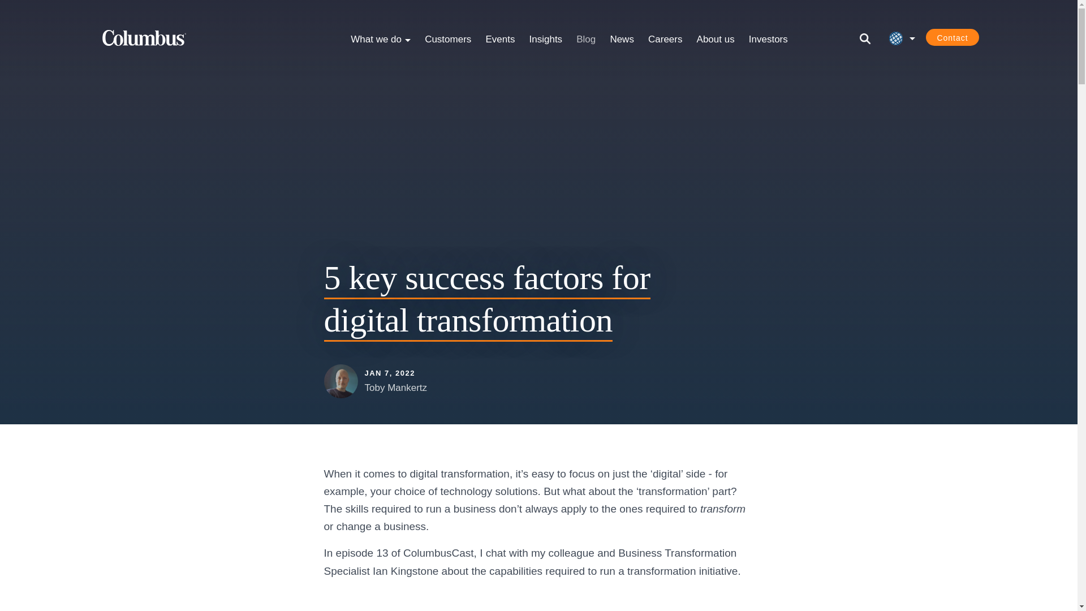 The image size is (1086, 611). Describe the element at coordinates (621, 38) in the screenshot. I see `News` at that location.